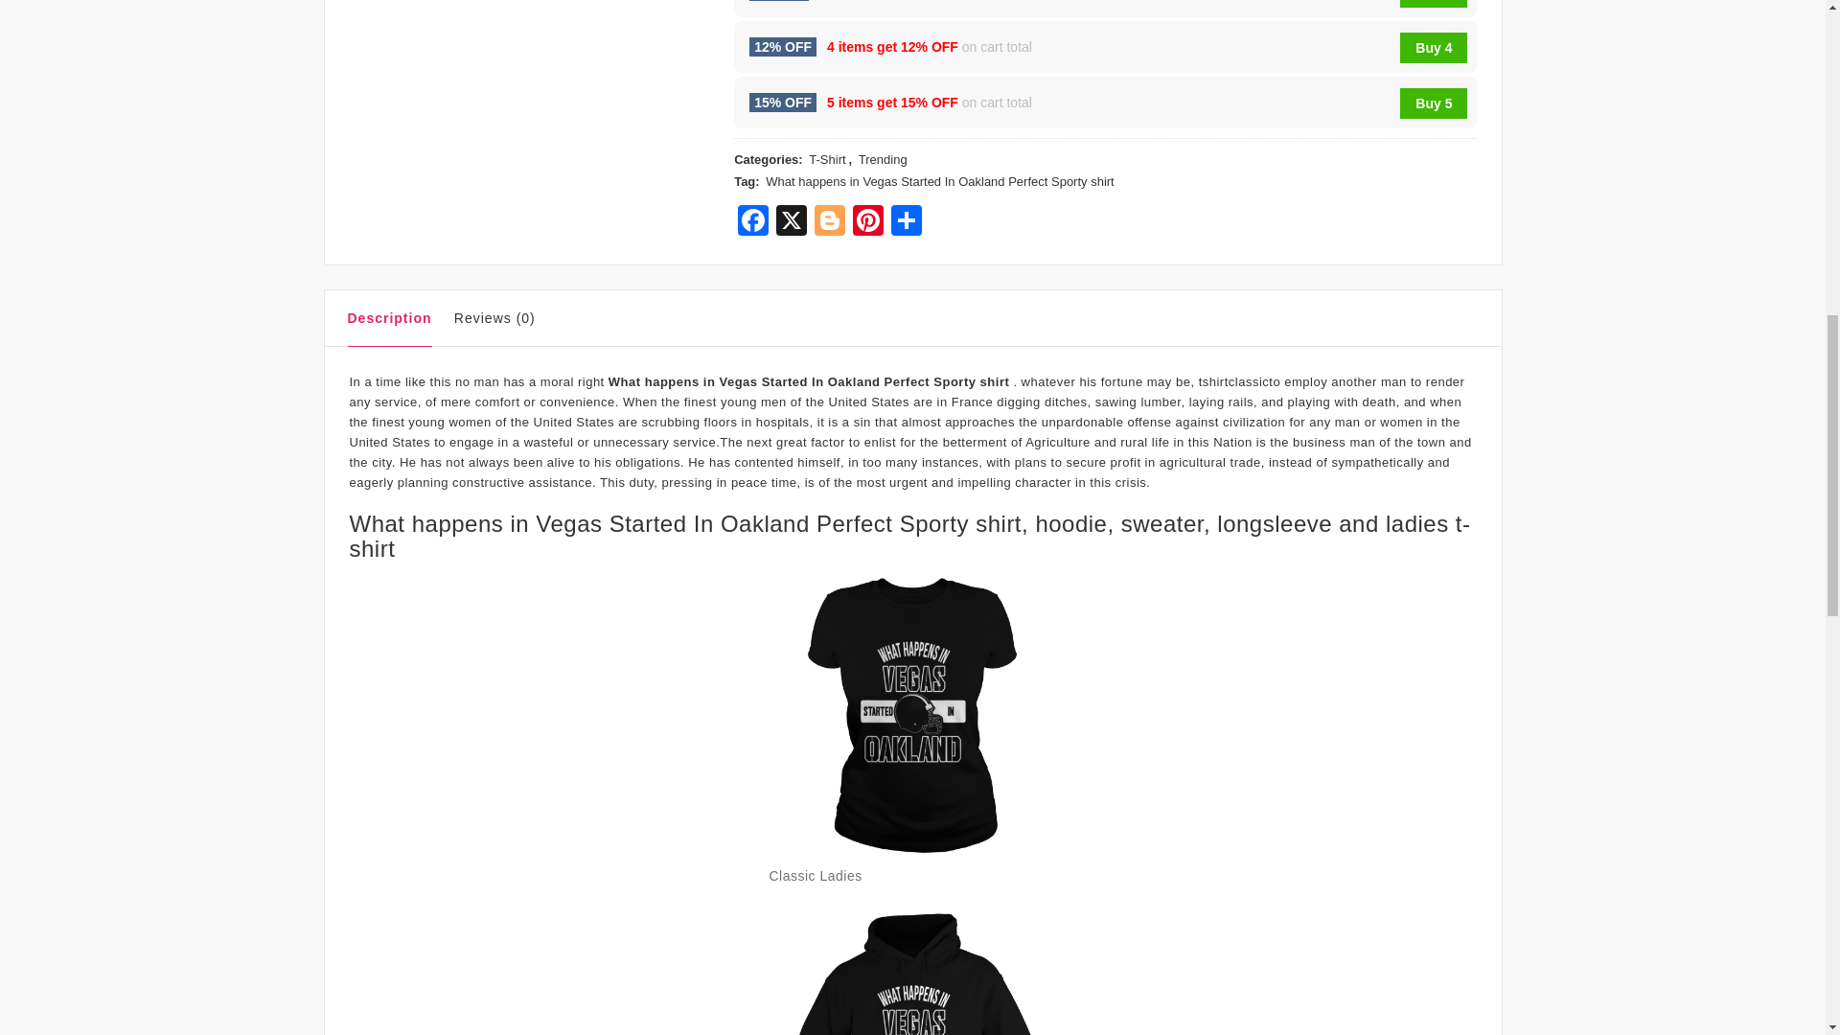 Image resolution: width=1840 pixels, height=1035 pixels. Describe the element at coordinates (792, 222) in the screenshot. I see `X` at that location.